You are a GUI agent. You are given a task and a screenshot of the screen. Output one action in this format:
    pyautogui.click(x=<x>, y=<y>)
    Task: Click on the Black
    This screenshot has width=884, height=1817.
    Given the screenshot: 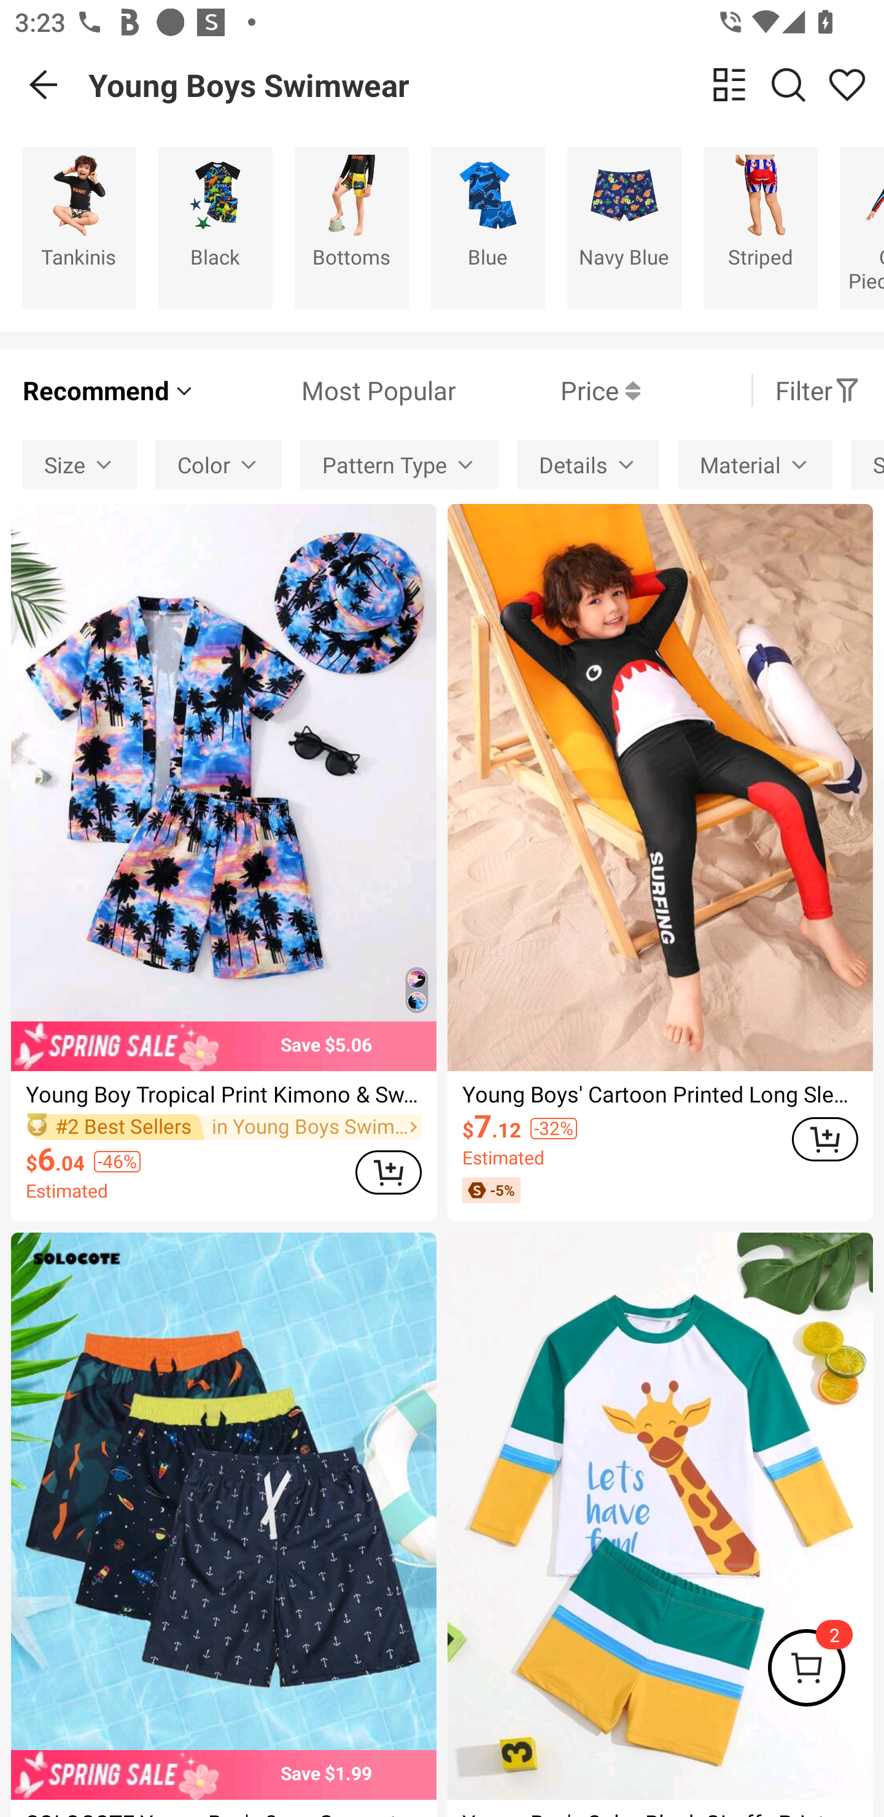 What is the action you would take?
    pyautogui.click(x=215, y=228)
    